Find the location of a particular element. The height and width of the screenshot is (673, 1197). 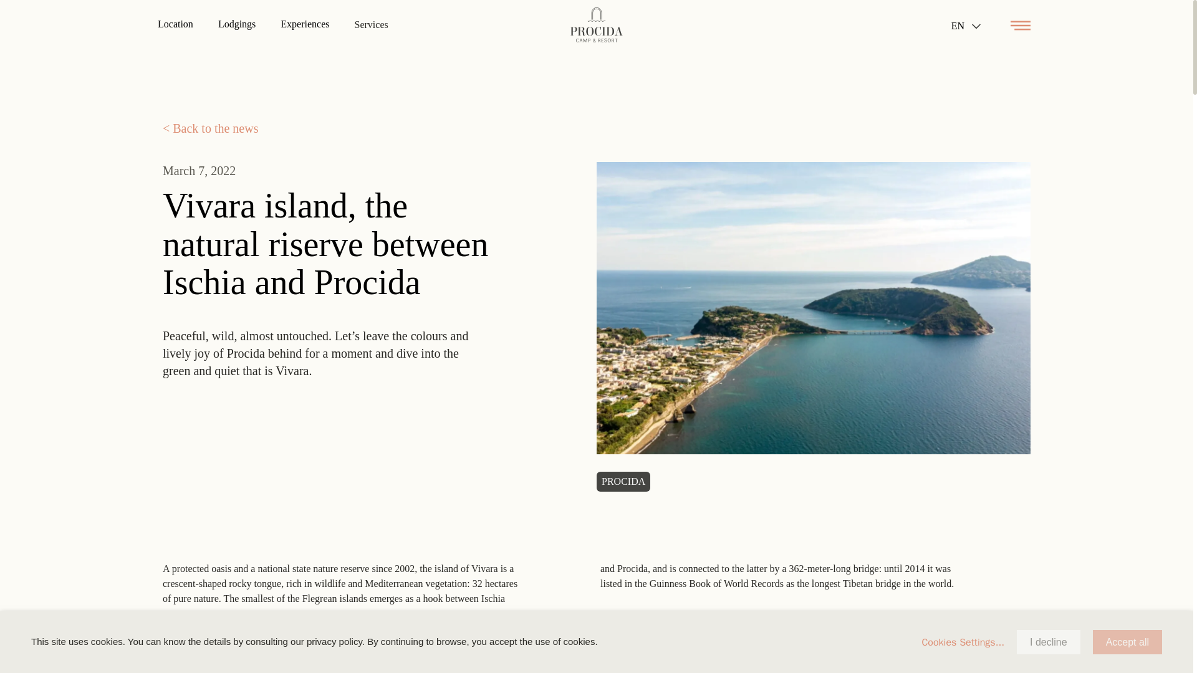

20-04-2024 is located at coordinates (535, 652).